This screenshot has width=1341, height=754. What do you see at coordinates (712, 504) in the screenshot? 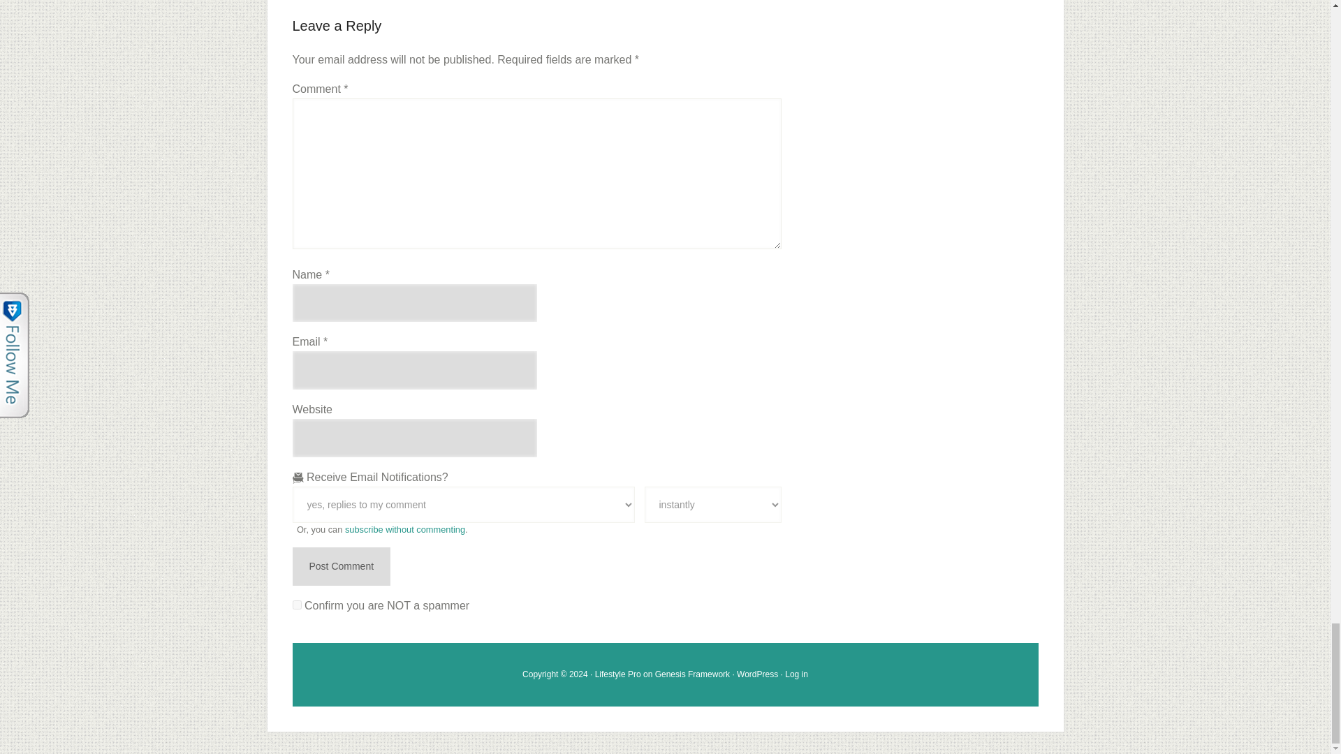
I see `Notify Me` at bounding box center [712, 504].